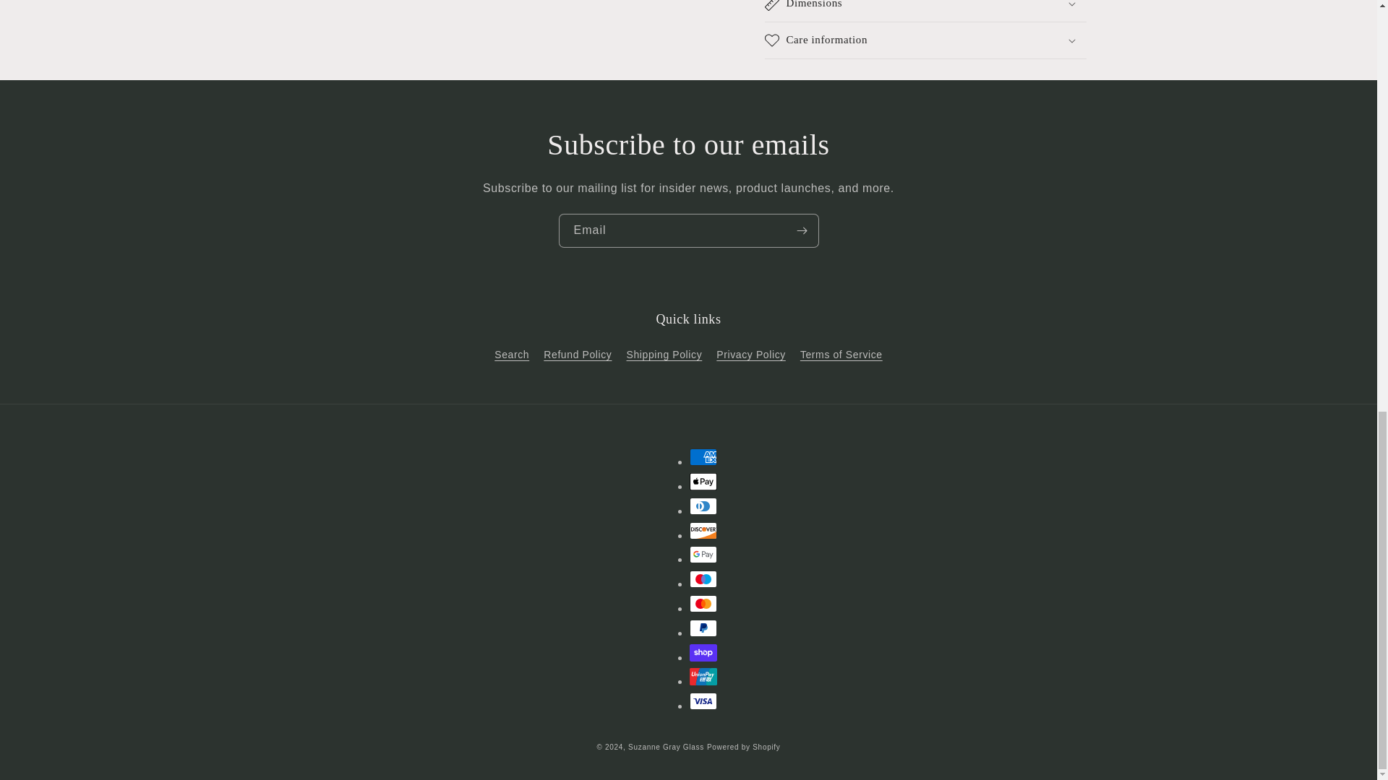 This screenshot has width=1388, height=780. Describe the element at coordinates (511, 357) in the screenshot. I see `Search` at that location.